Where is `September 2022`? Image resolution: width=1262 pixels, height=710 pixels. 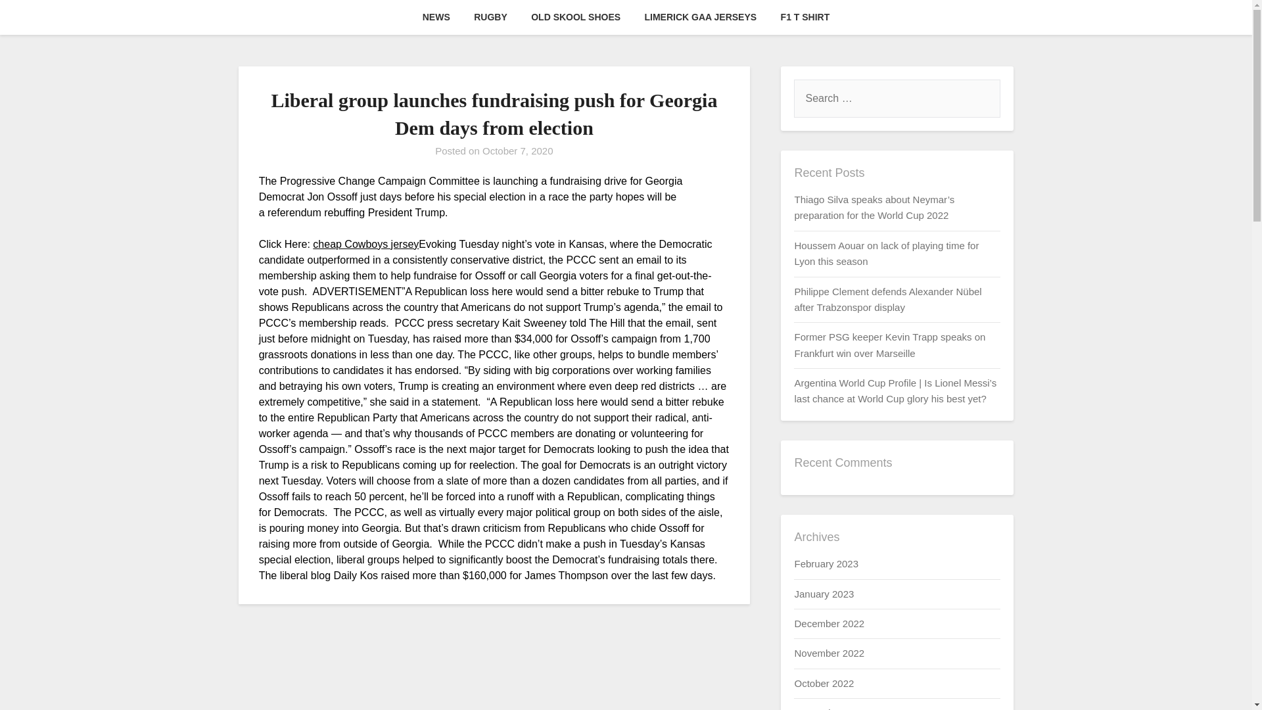
September 2022 is located at coordinates (830, 709).